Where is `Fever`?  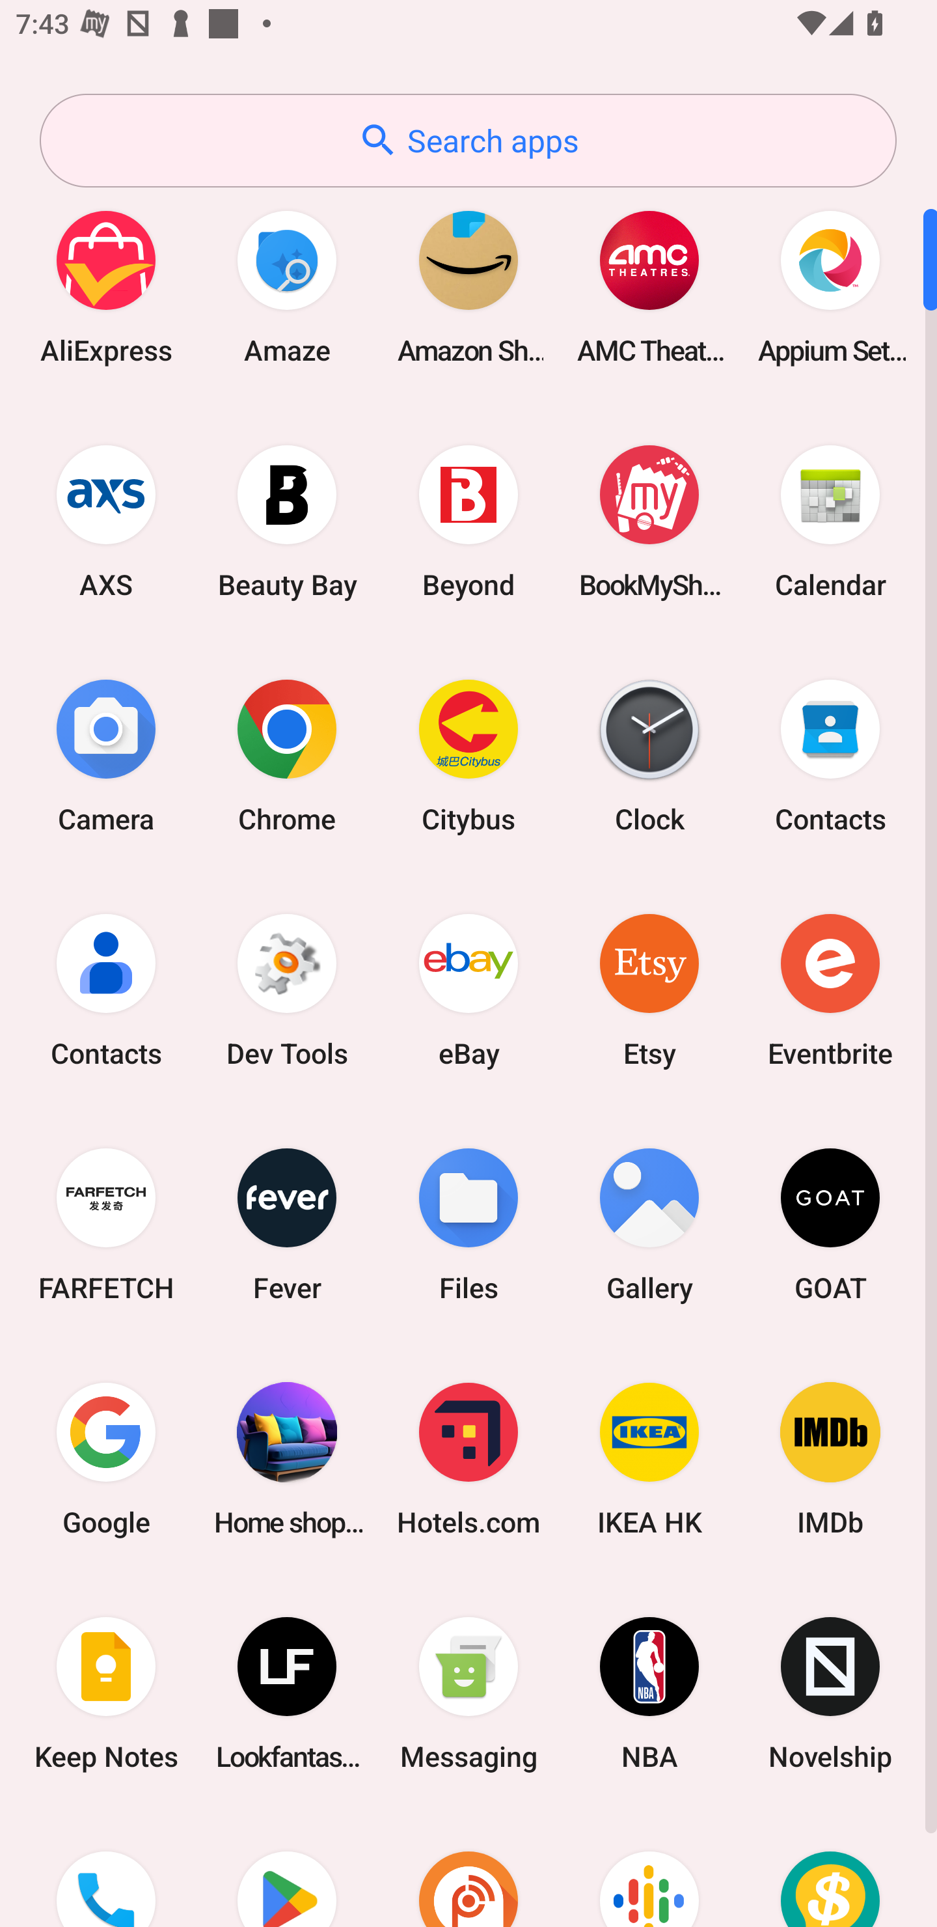
Fever is located at coordinates (287, 1224).